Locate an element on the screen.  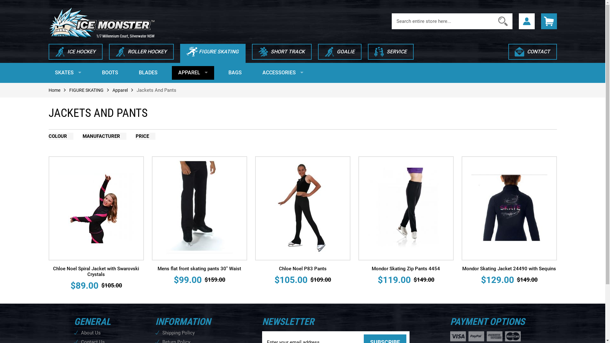
Mondor Skating Zip Pants 4454 is located at coordinates (406, 269).